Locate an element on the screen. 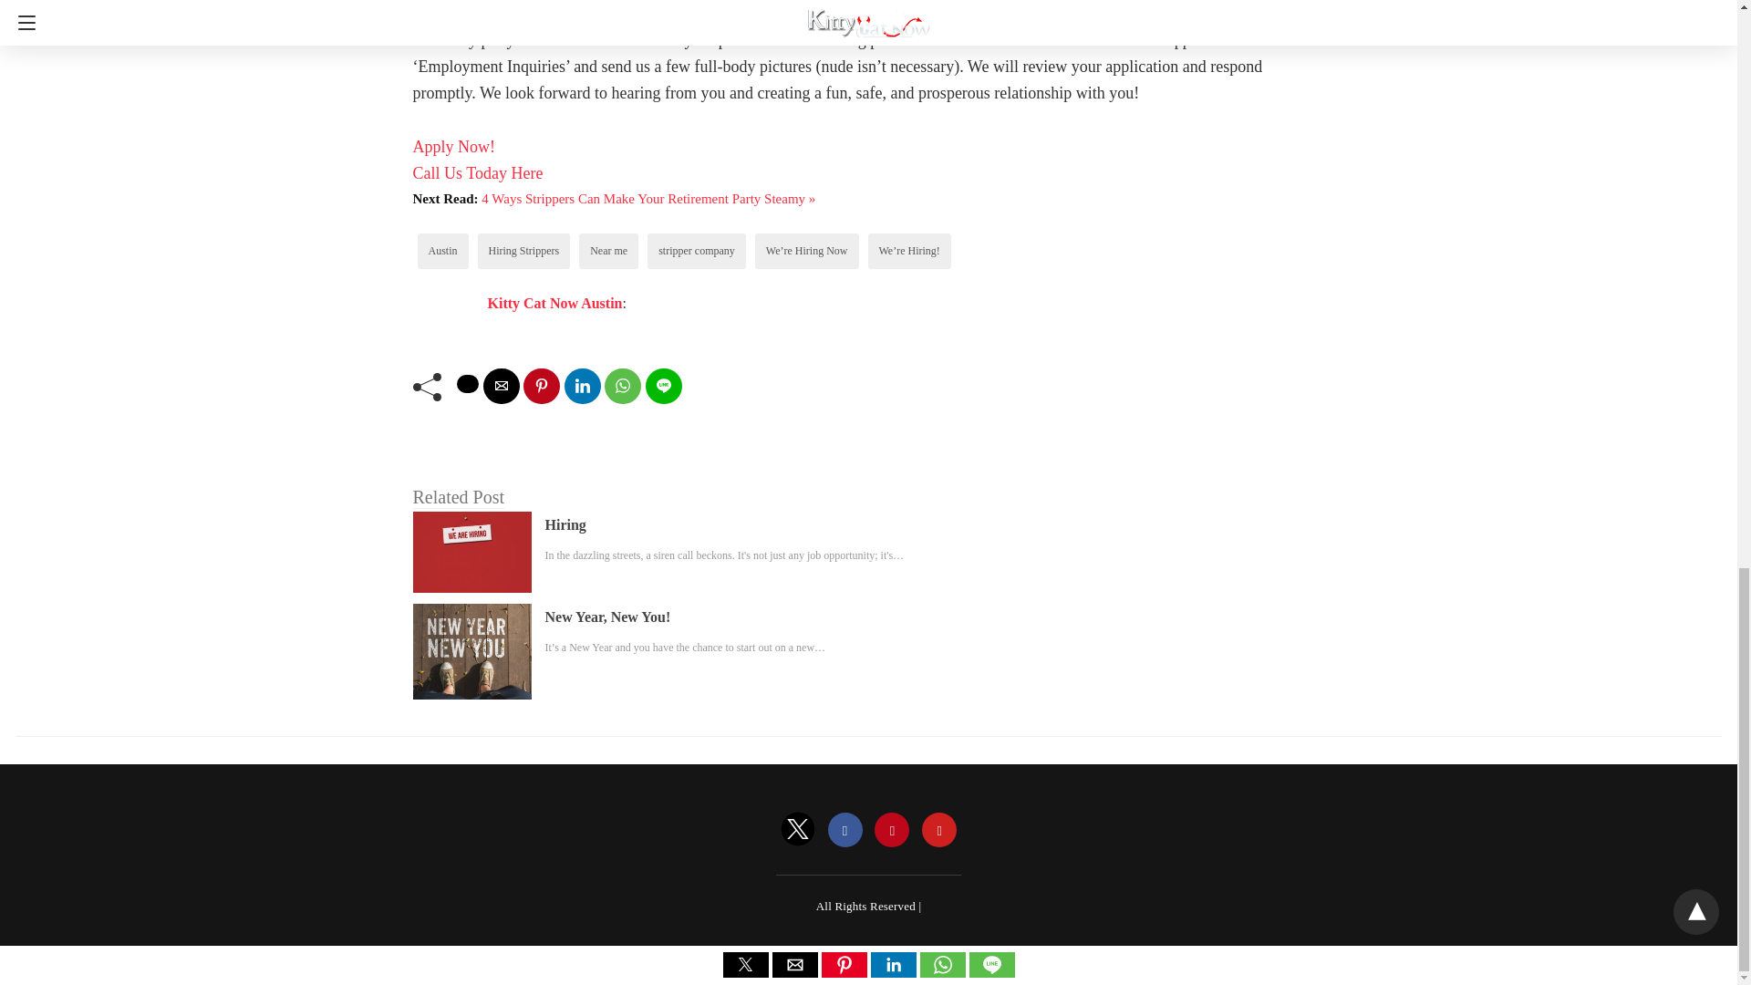 This screenshot has height=985, width=1751. twitter profile is located at coordinates (798, 830).